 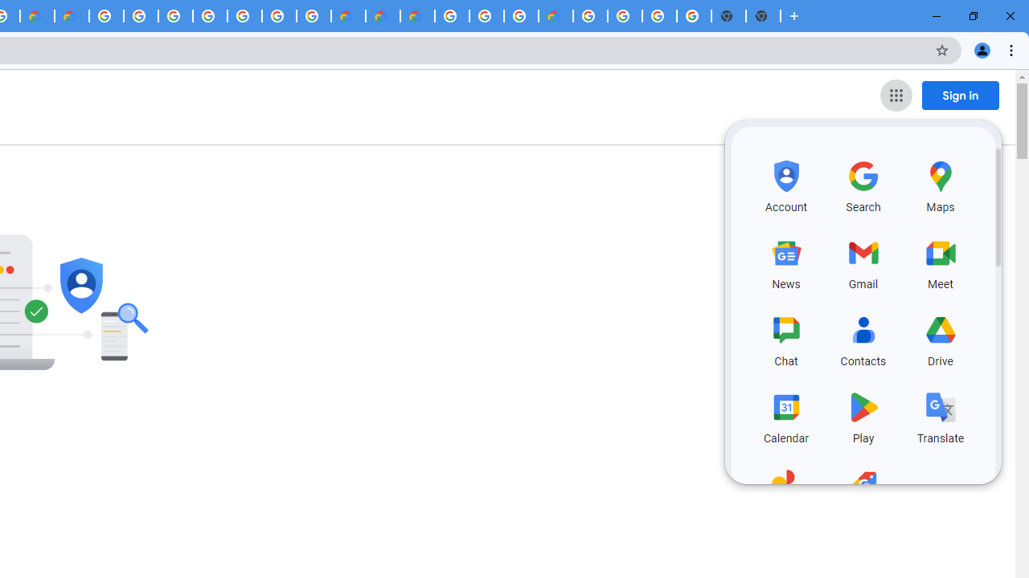 What do you see at coordinates (37, 16) in the screenshot?
I see `Customer Care | Google Cloud` at bounding box center [37, 16].